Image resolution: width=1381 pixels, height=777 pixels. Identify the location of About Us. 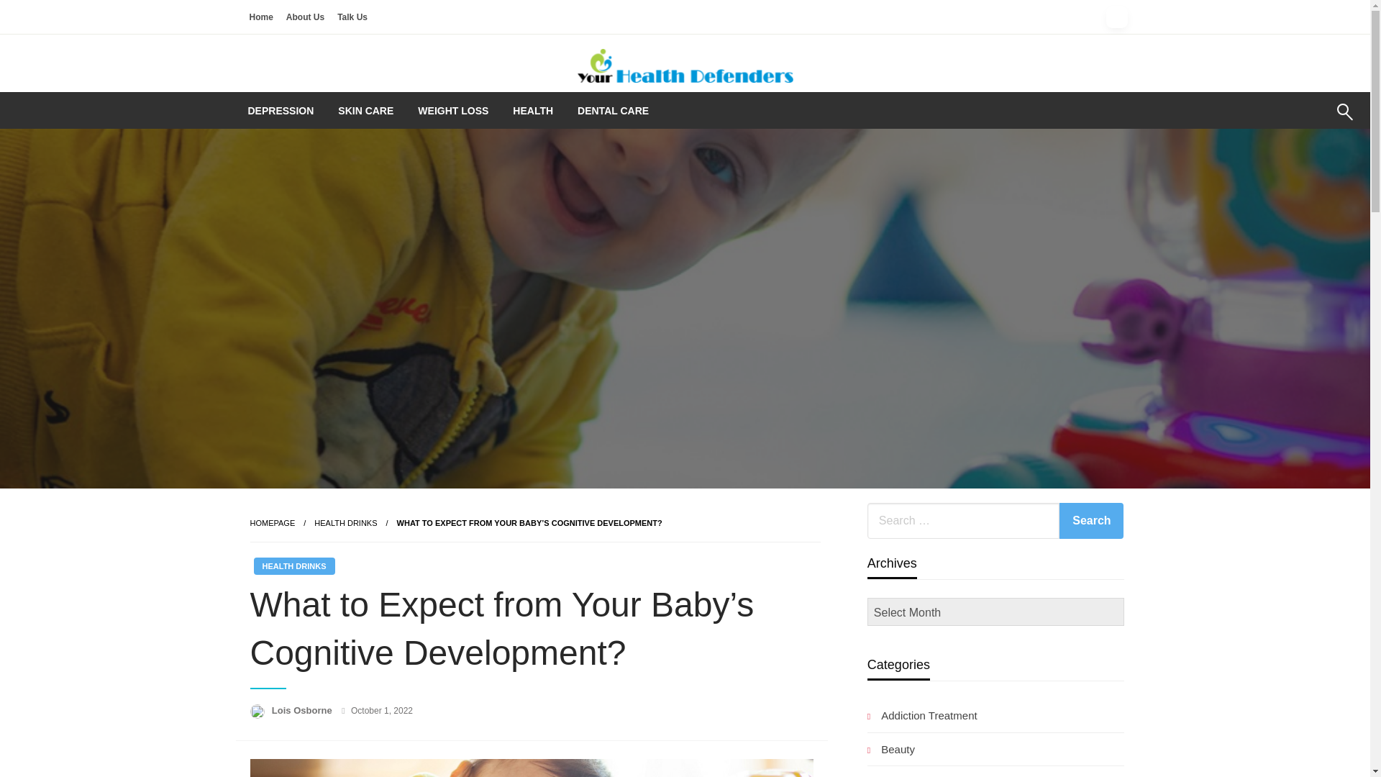
(305, 16).